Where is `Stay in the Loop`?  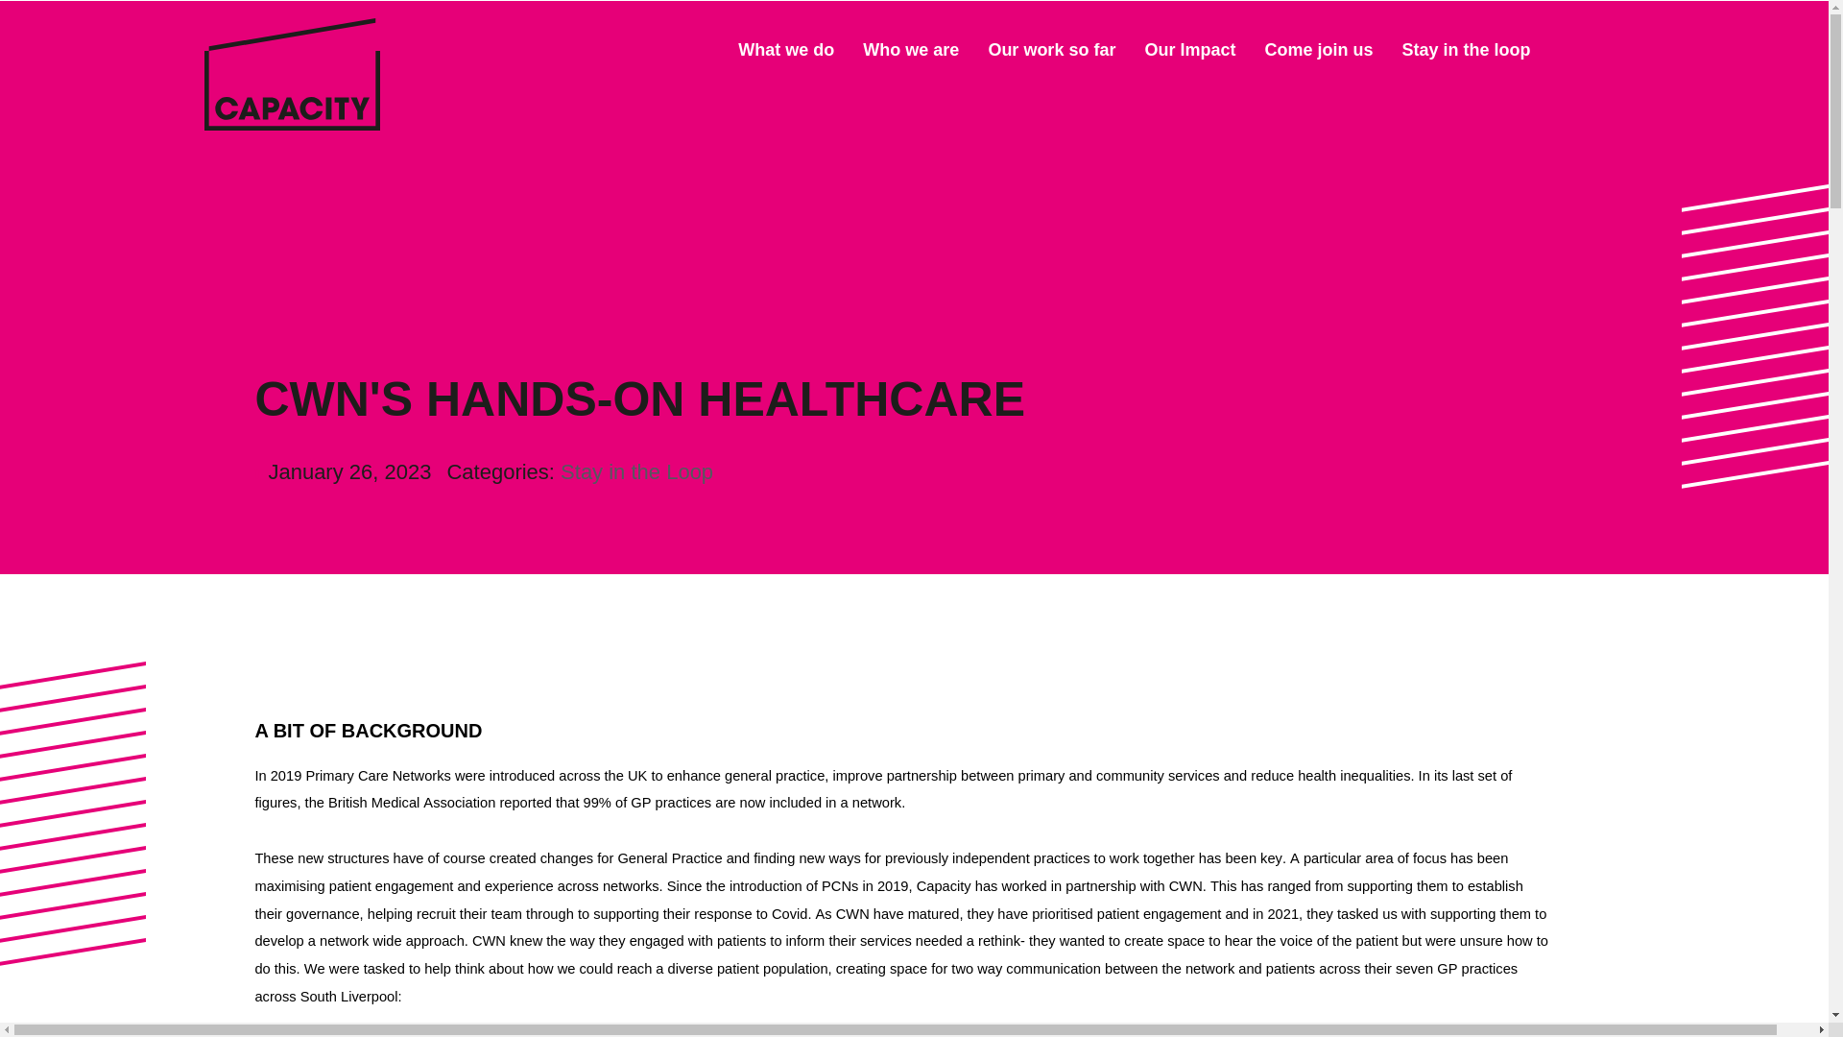
Stay in the Loop is located at coordinates (636, 472).